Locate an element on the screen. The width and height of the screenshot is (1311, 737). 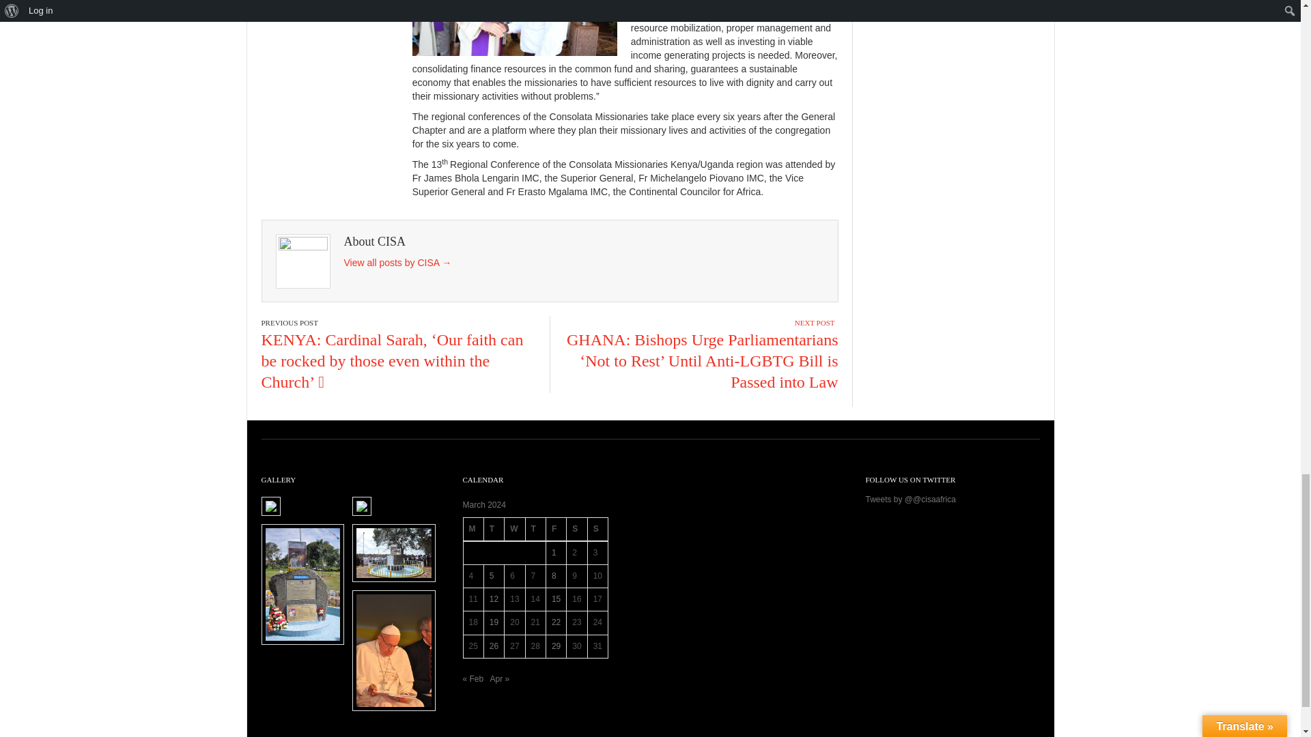
Sunday is located at coordinates (597, 529).